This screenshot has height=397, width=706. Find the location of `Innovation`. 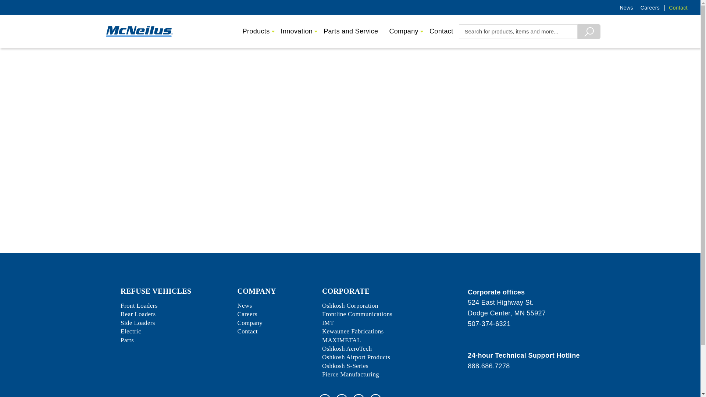

Innovation is located at coordinates (296, 31).